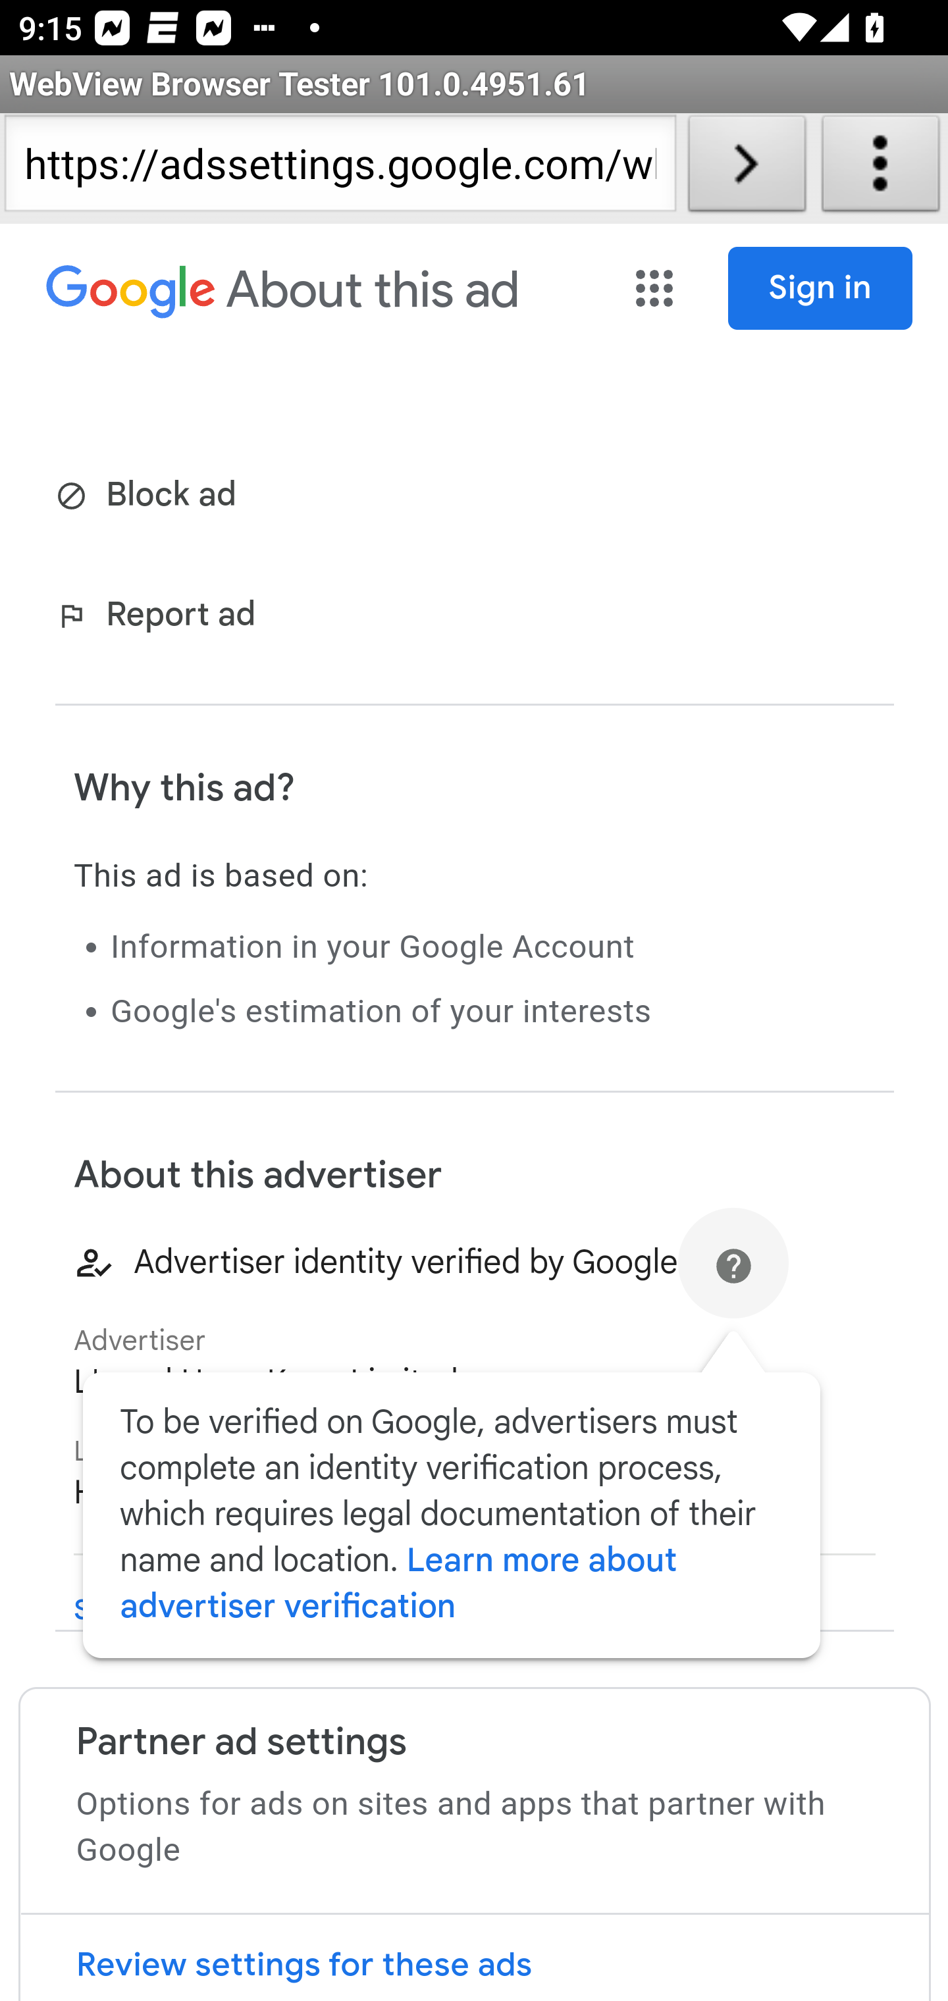  I want to click on Load URL, so click(747, 169).